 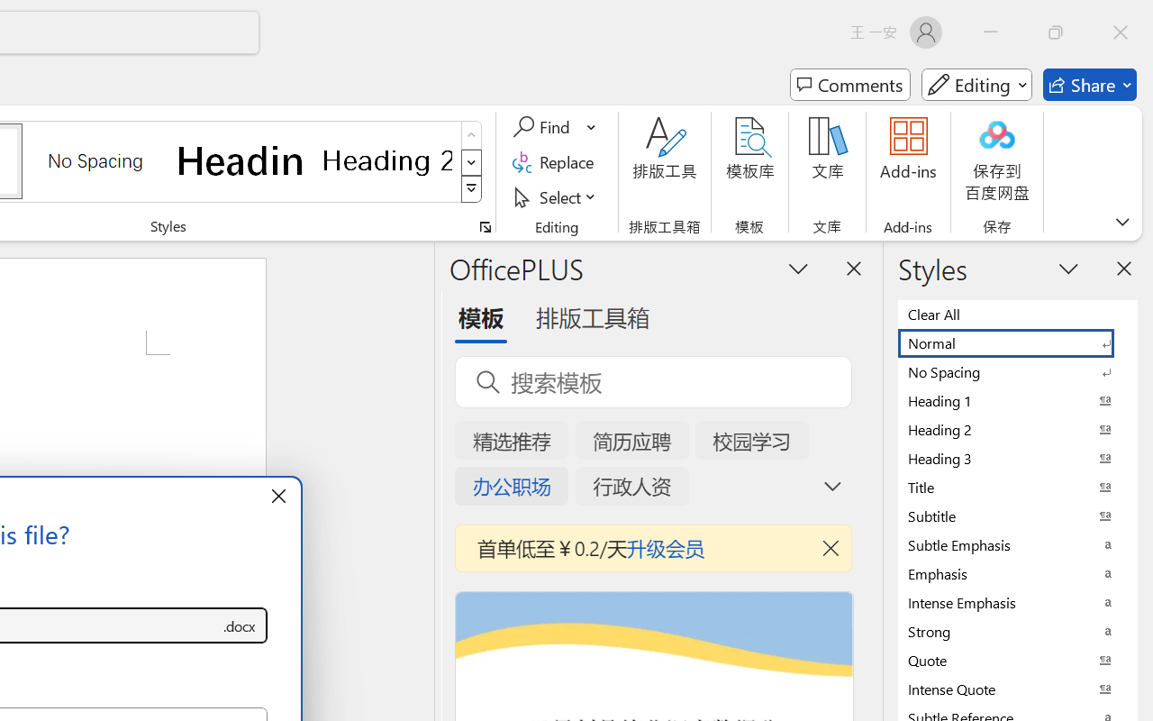 I want to click on Row up, so click(x=472, y=135).